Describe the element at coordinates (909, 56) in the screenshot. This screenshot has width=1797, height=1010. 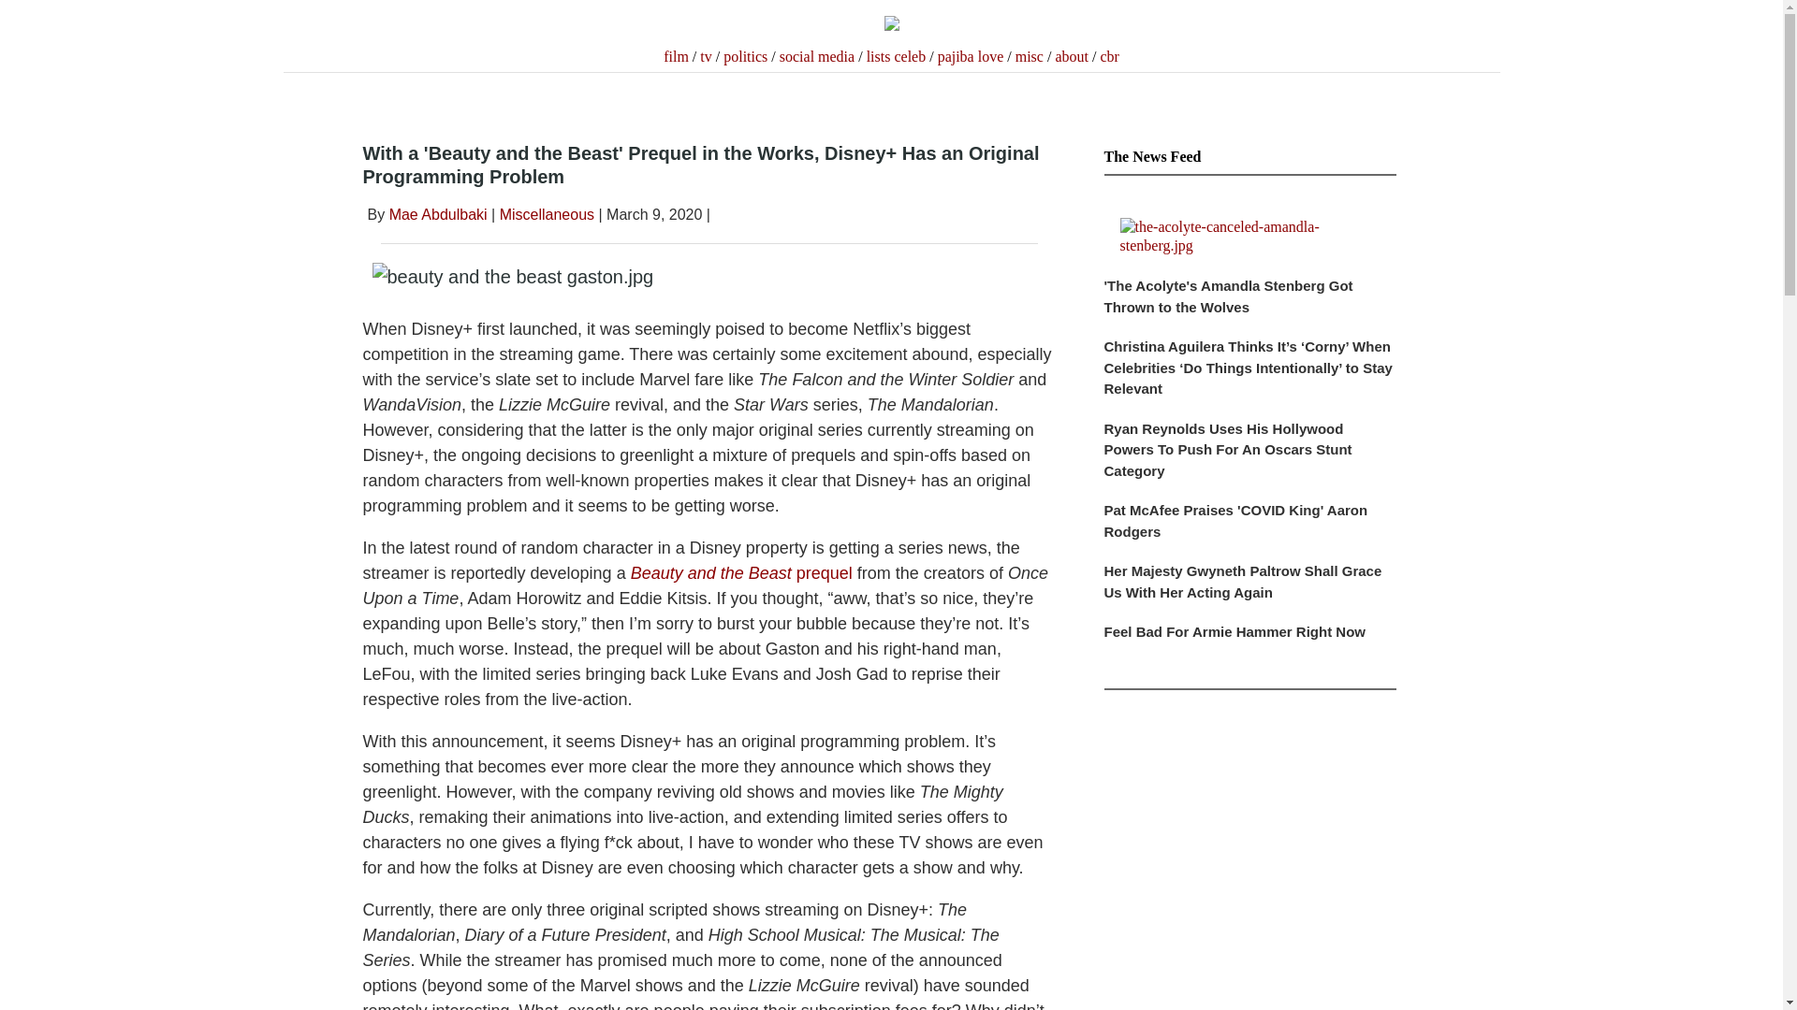
I see `celeb` at that location.